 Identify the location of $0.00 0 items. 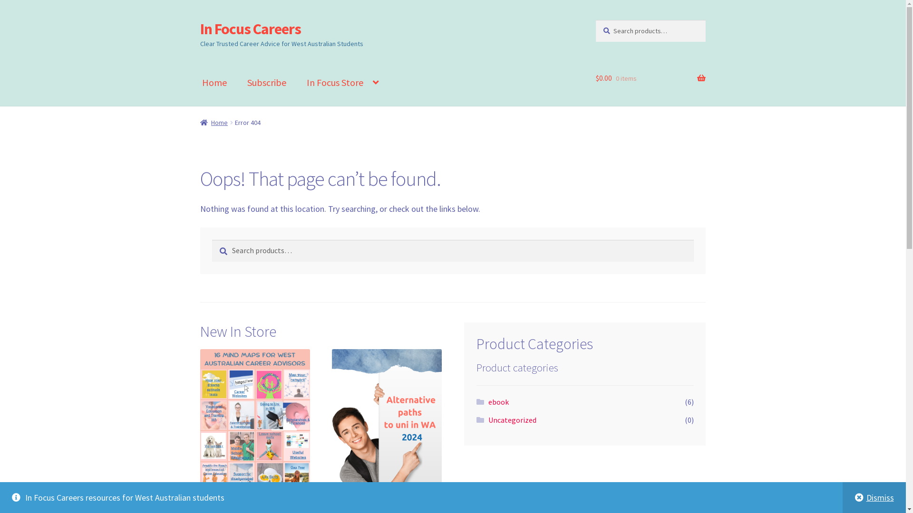
(651, 78).